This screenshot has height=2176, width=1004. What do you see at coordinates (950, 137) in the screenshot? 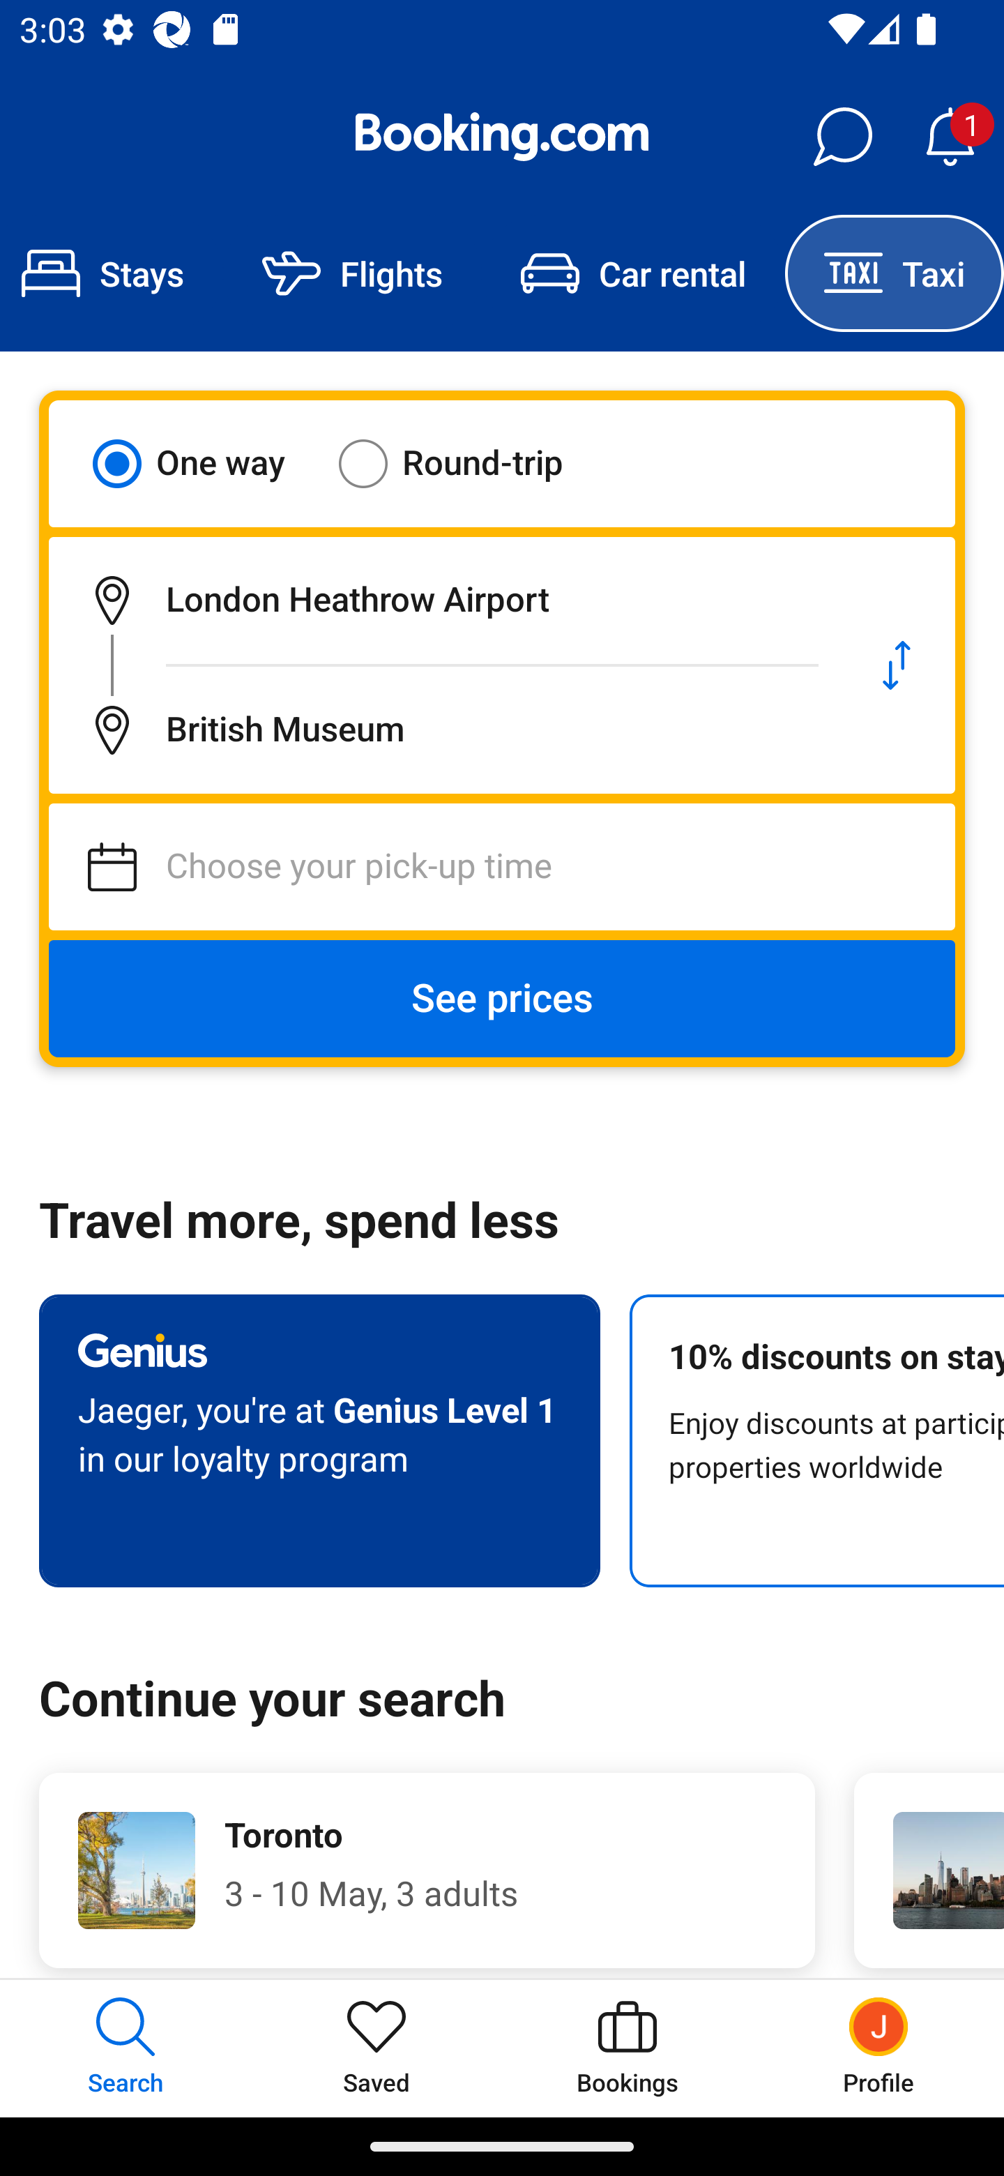
I see `Notifications` at bounding box center [950, 137].